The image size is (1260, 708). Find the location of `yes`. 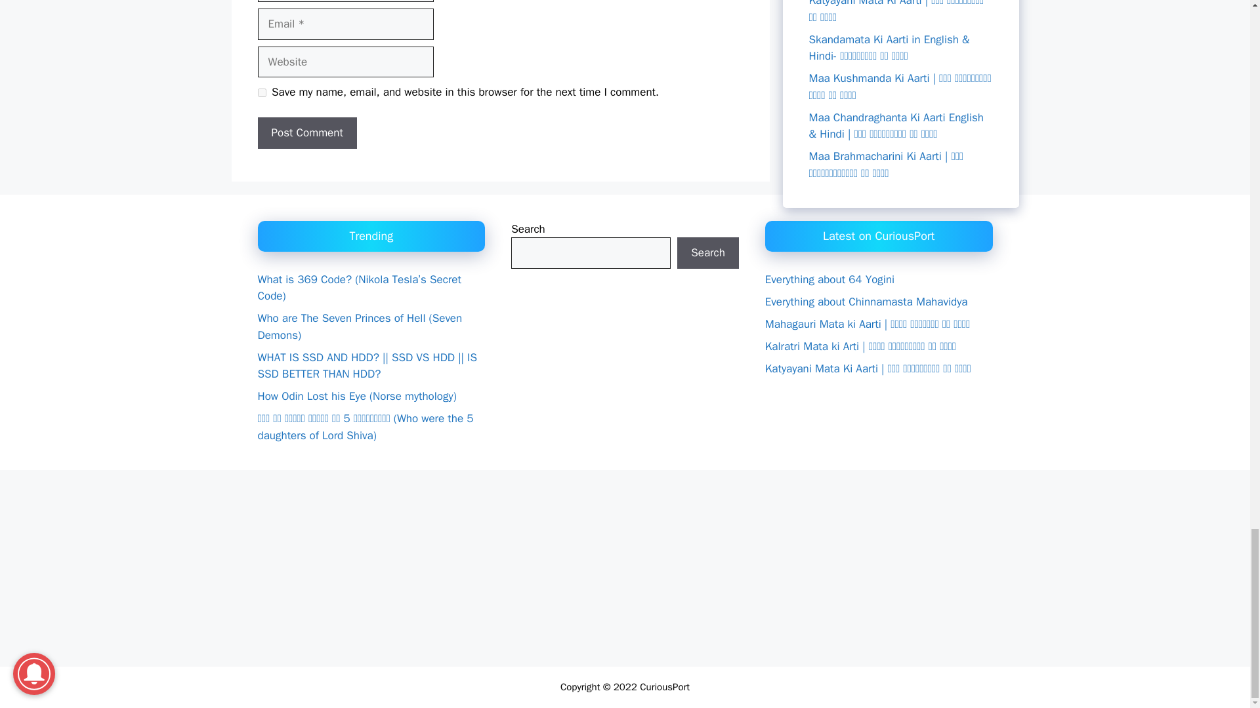

yes is located at coordinates (261, 92).